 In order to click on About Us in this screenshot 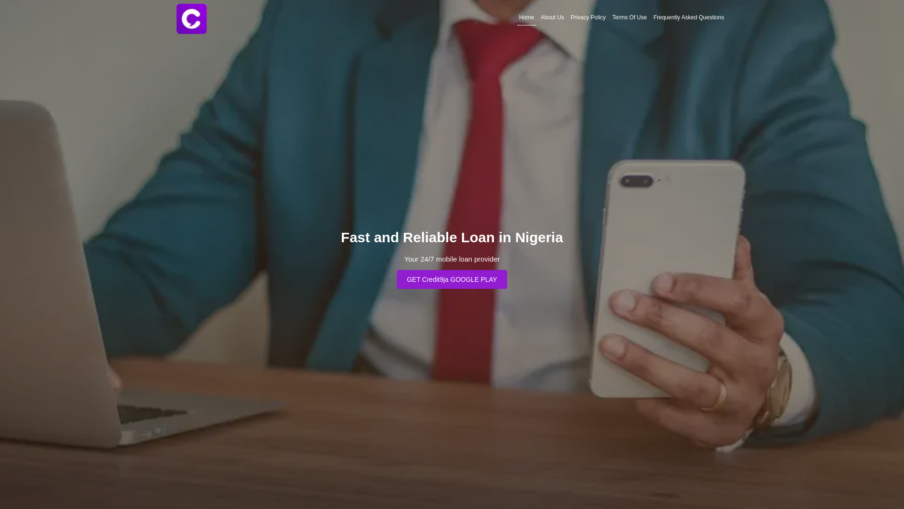, I will do `click(553, 17)`.